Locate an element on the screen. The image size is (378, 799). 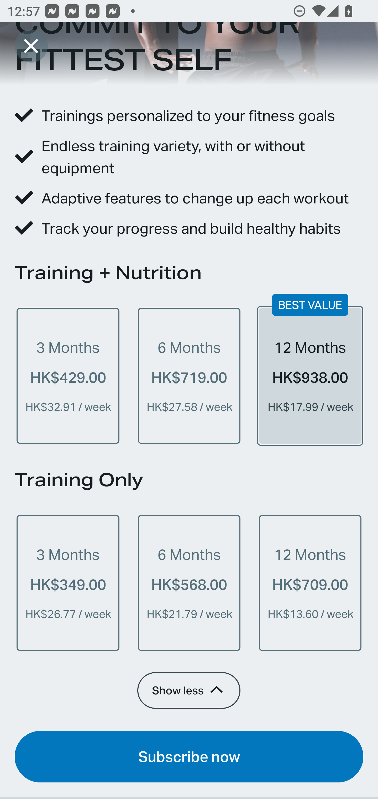
3 Months HK$349.00 HK$26.77 / week is located at coordinates (68, 583).